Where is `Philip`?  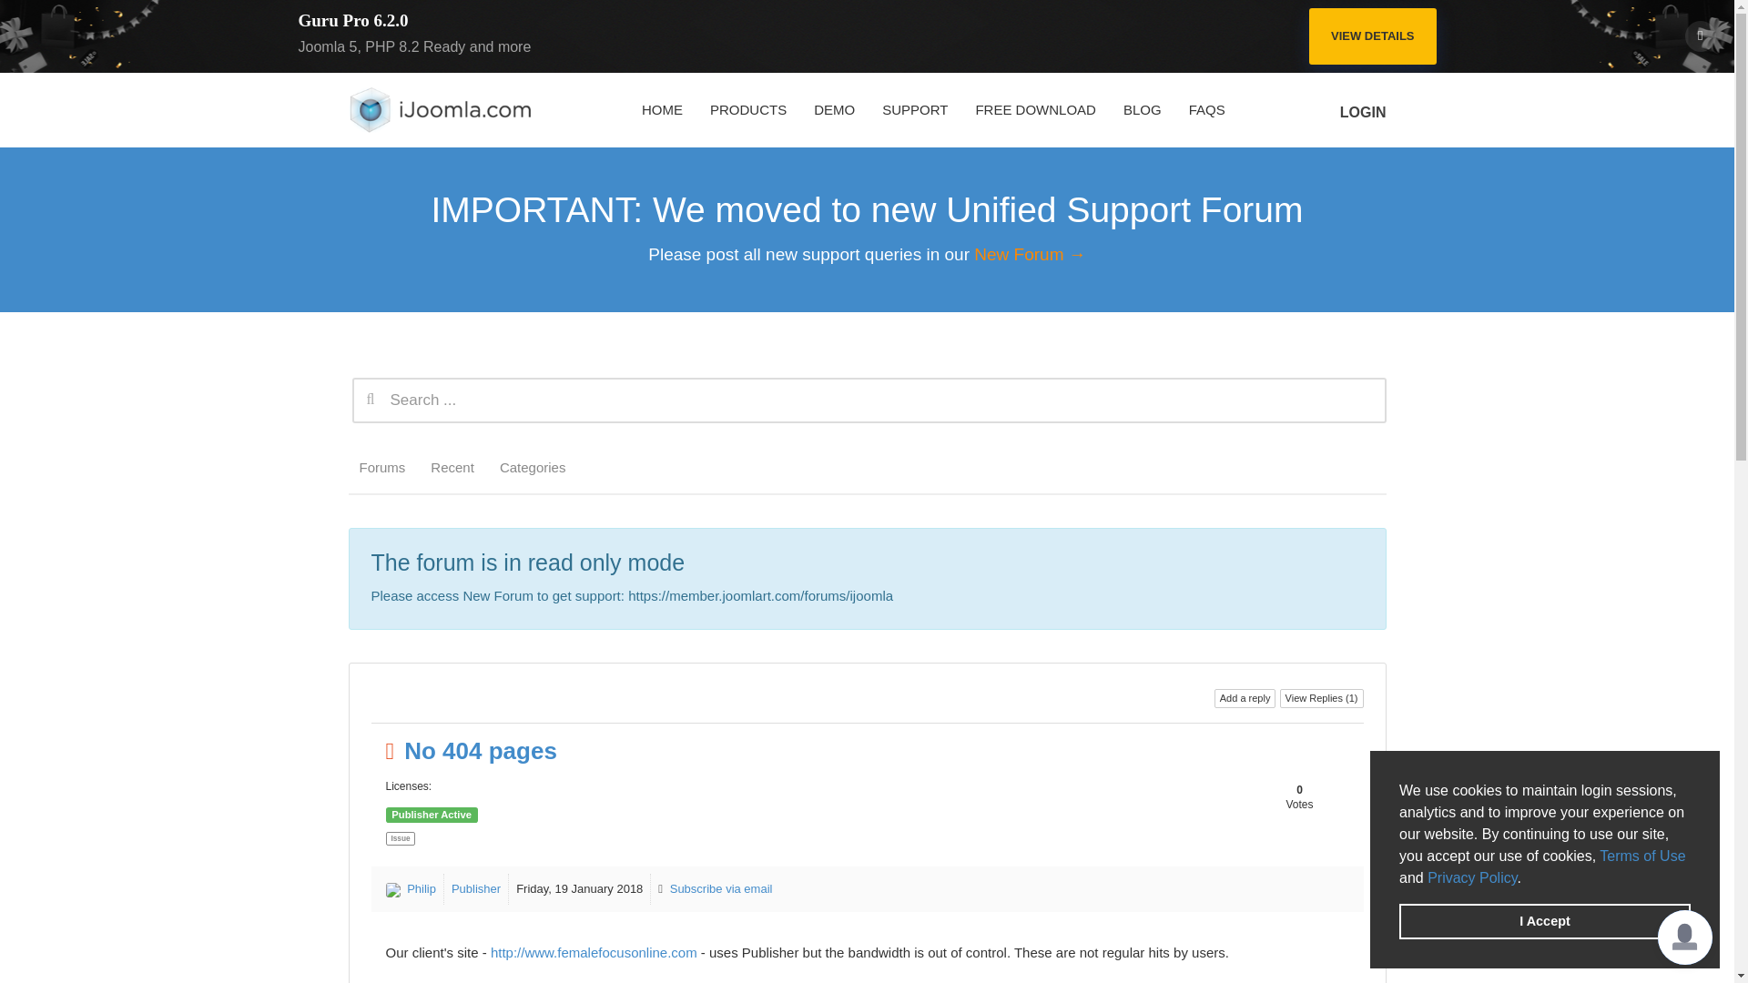 Philip is located at coordinates (421, 888).